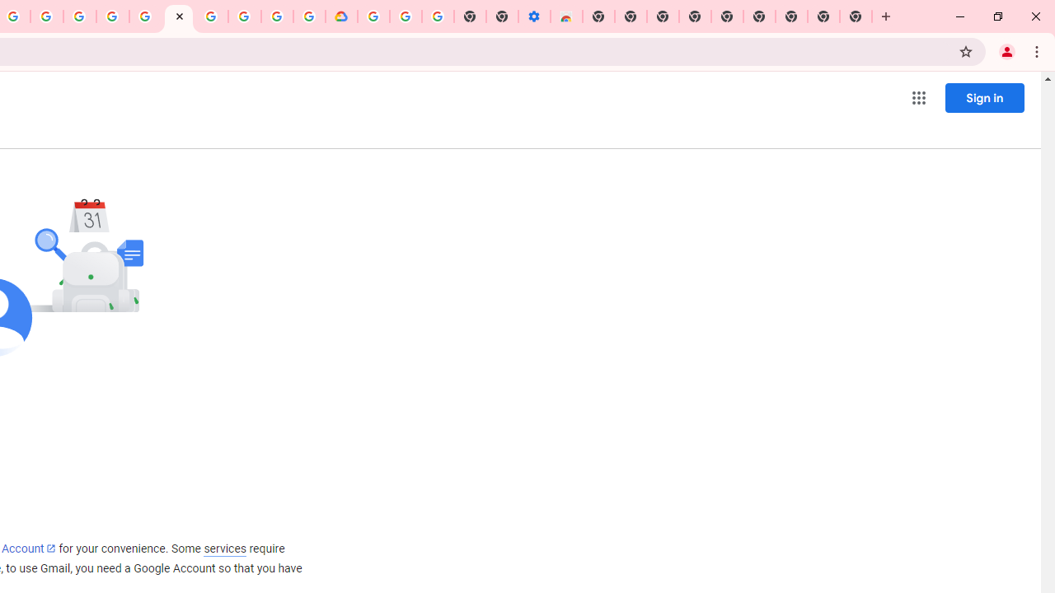  What do you see at coordinates (566, 16) in the screenshot?
I see `Chrome Web Store - Accessibility extensions` at bounding box center [566, 16].